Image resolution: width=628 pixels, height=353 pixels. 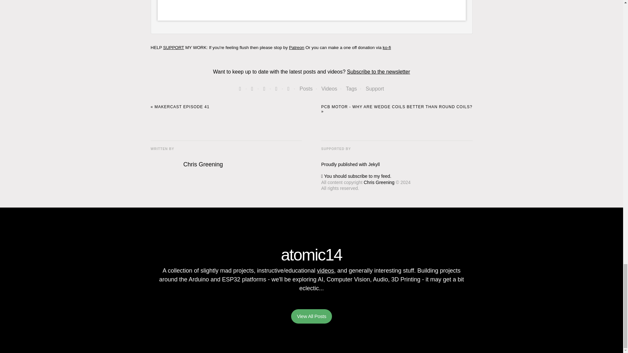 What do you see at coordinates (329, 89) in the screenshot?
I see `Videos` at bounding box center [329, 89].